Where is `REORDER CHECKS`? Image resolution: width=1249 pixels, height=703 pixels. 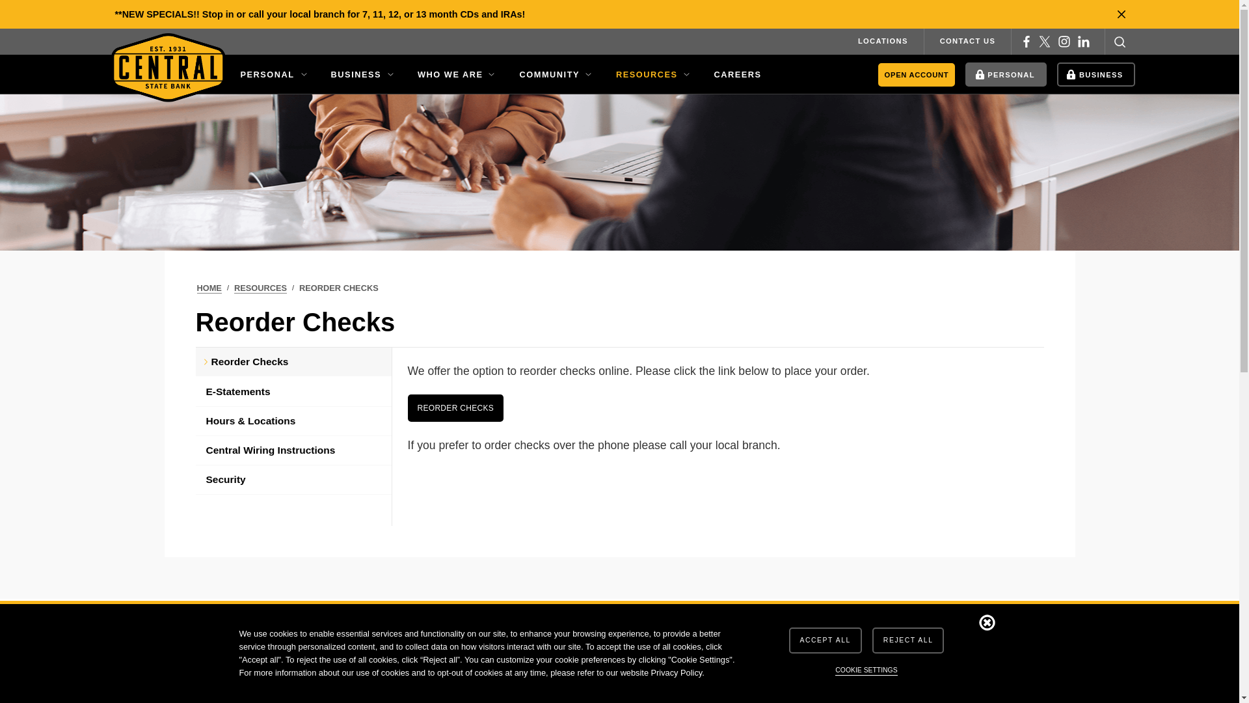 REORDER CHECKS is located at coordinates (455, 408).